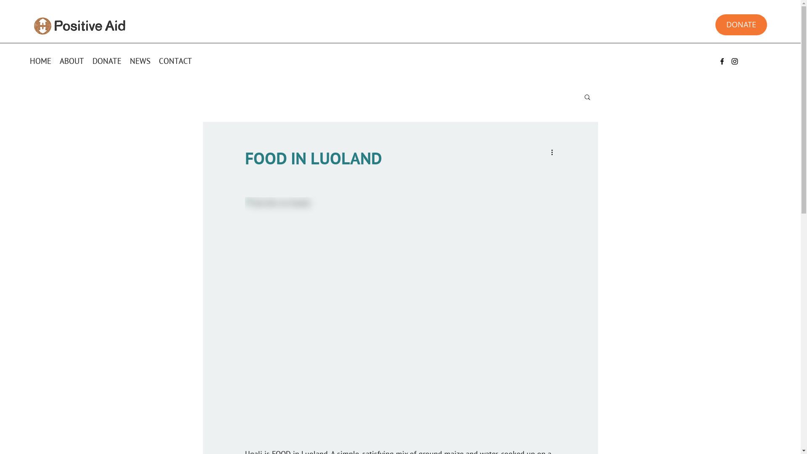 Image resolution: width=807 pixels, height=454 pixels. Describe the element at coordinates (741, 25) in the screenshot. I see `DONATE` at that location.